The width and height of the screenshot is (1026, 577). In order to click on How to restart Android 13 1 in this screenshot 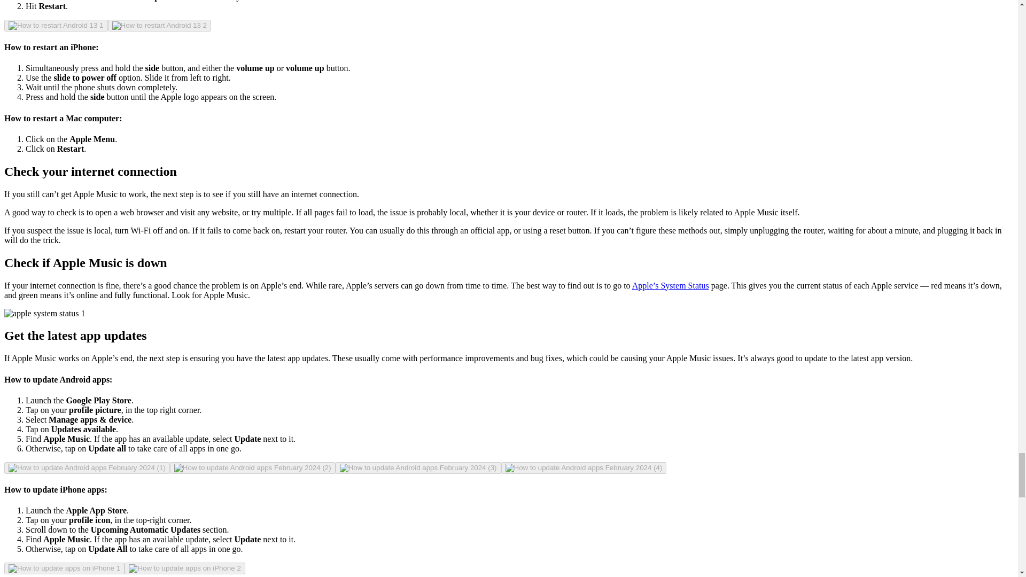, I will do `click(56, 26)`.